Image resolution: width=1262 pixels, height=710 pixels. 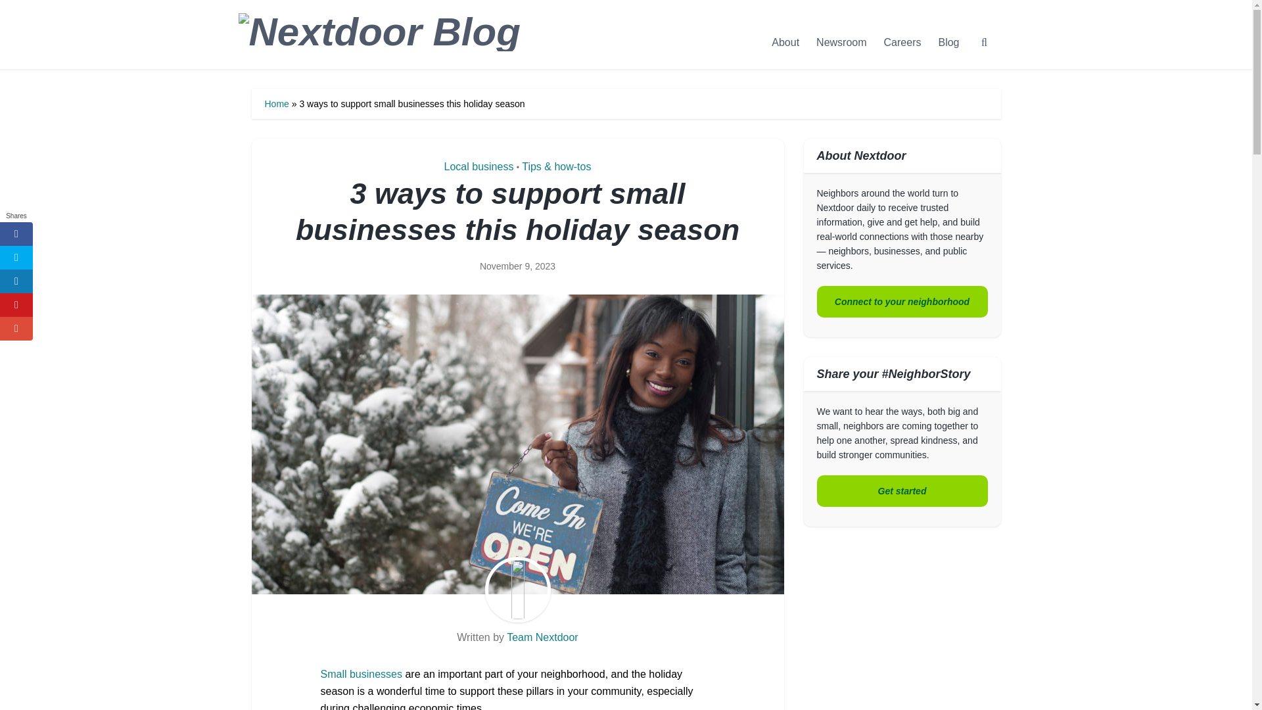 I want to click on Nextdoor Blog, so click(x=392, y=46).